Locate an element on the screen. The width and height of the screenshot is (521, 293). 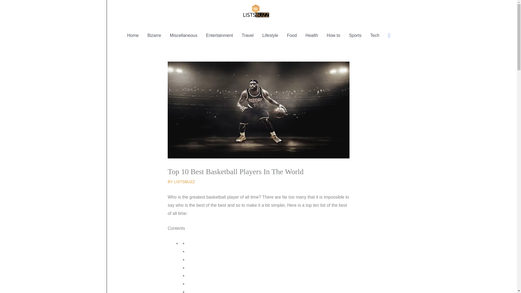
Sports is located at coordinates (355, 36).